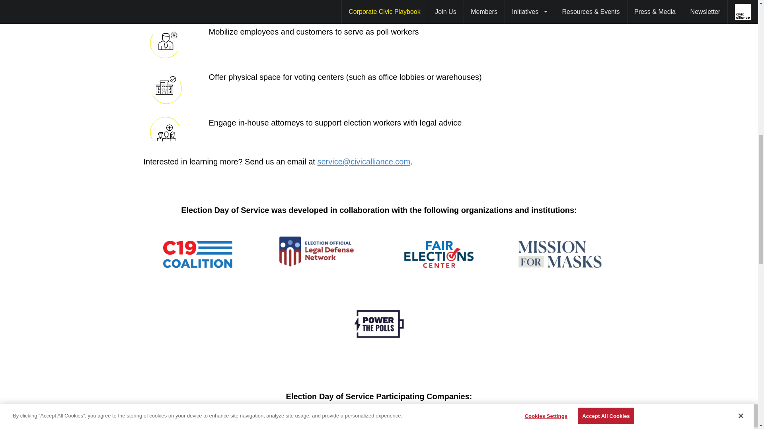 This screenshot has height=429, width=764. I want to click on C19 Coalition, so click(198, 254).